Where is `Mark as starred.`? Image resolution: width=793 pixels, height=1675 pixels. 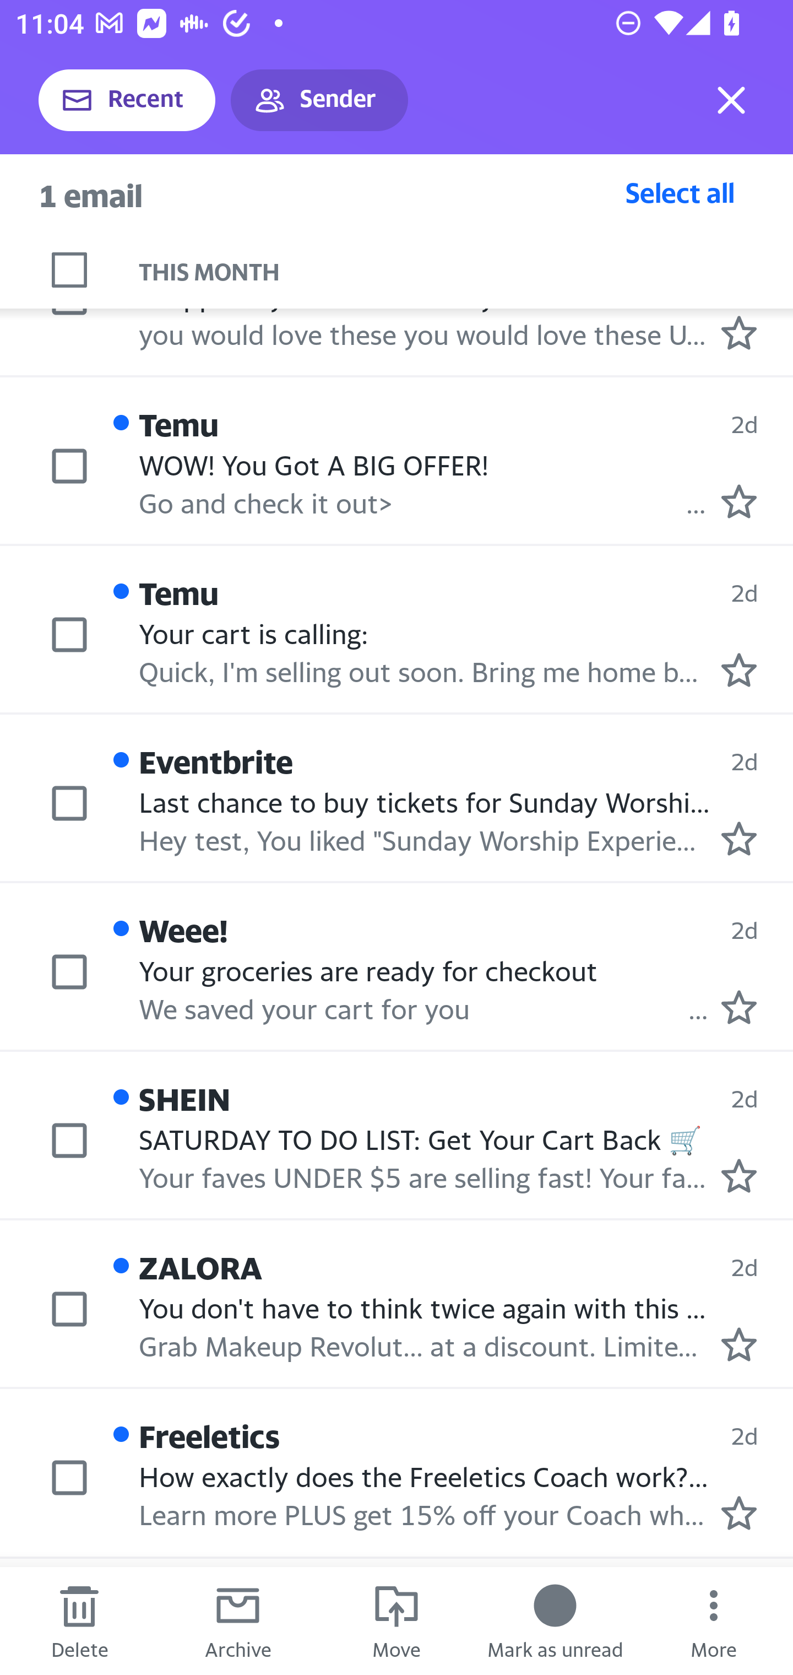
Mark as starred. is located at coordinates (739, 670).